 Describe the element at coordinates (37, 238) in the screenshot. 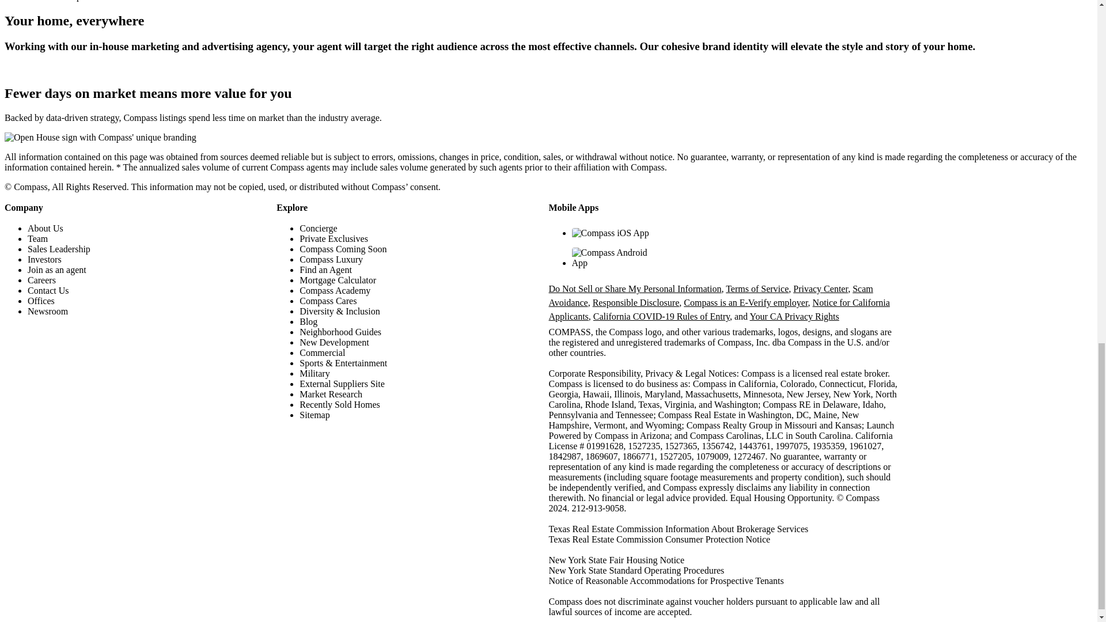

I see `Team` at that location.